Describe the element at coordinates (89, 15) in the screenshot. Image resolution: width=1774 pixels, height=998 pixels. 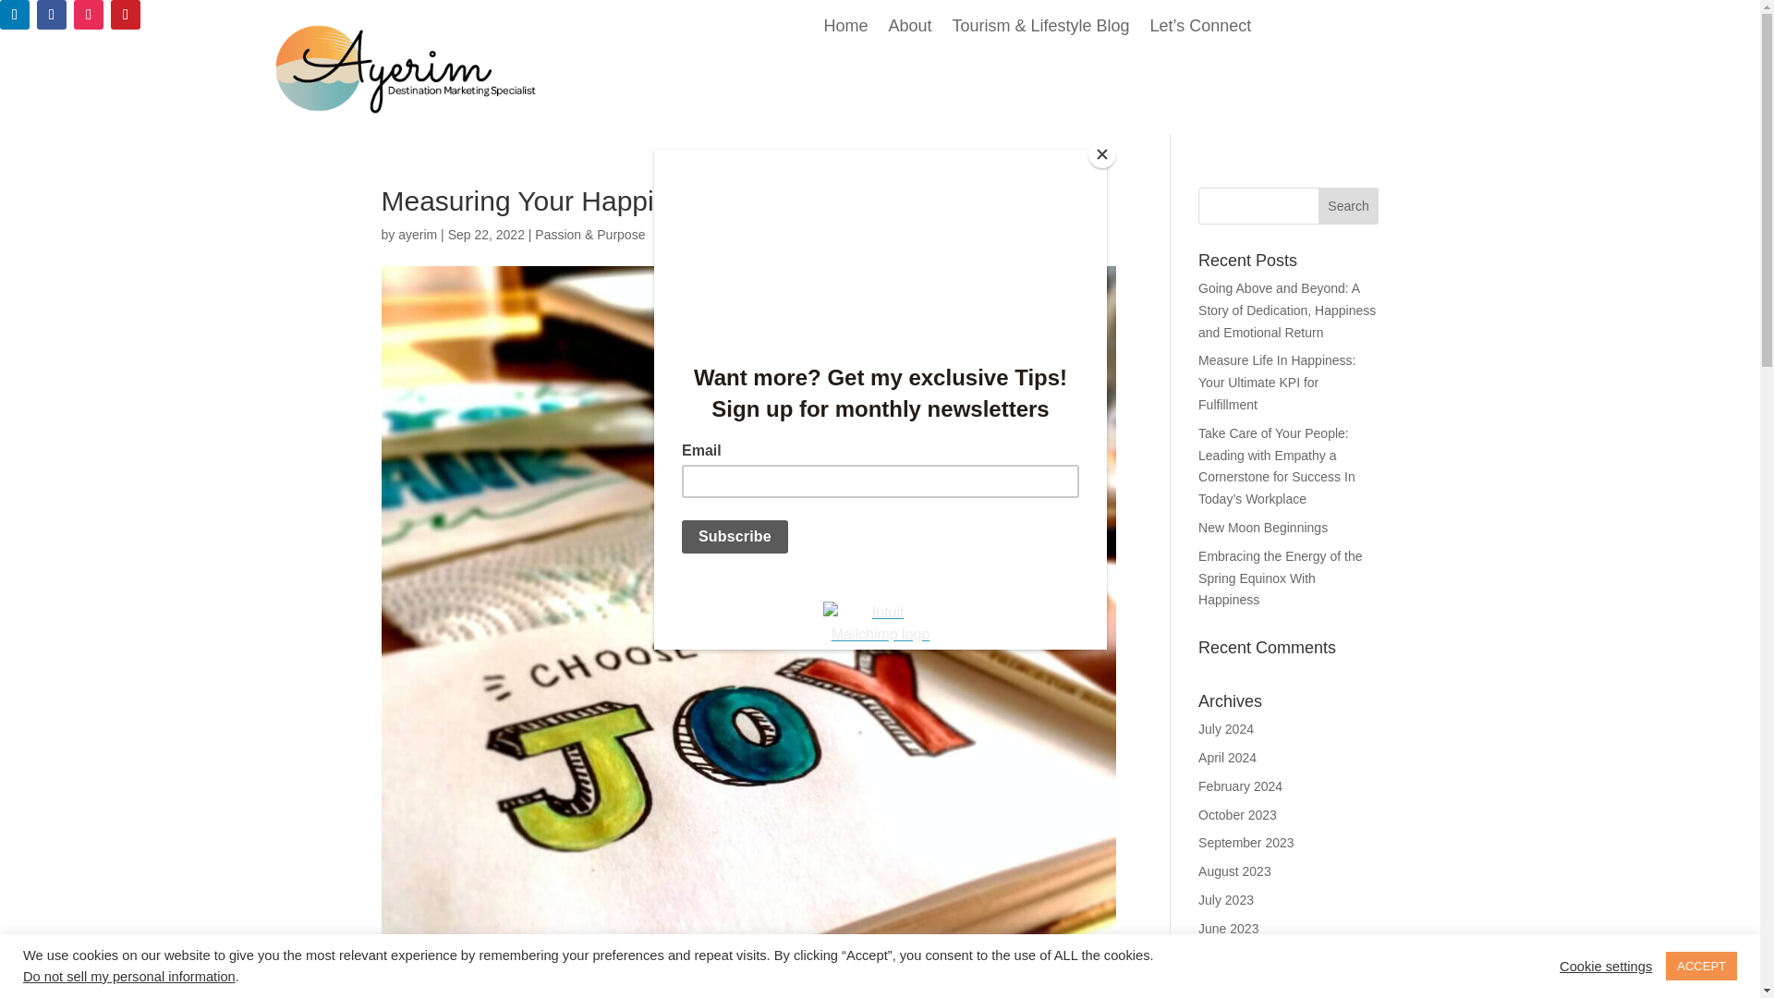
I see `Follow on Instagram` at that location.